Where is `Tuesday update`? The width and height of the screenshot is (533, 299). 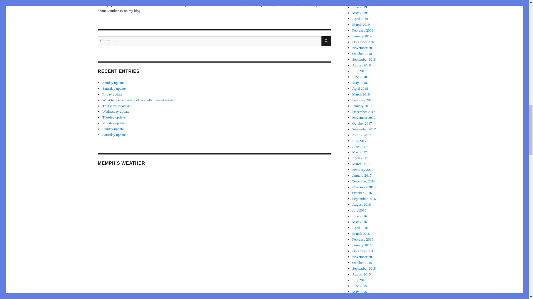 Tuesday update is located at coordinates (114, 117).